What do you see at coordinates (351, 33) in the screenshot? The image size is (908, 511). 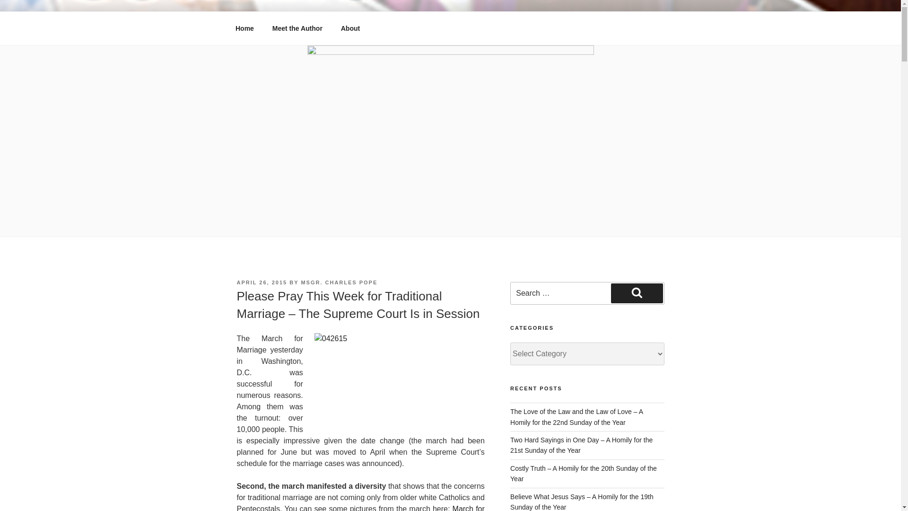 I see `COMMUNITY IN MISSION` at bounding box center [351, 33].